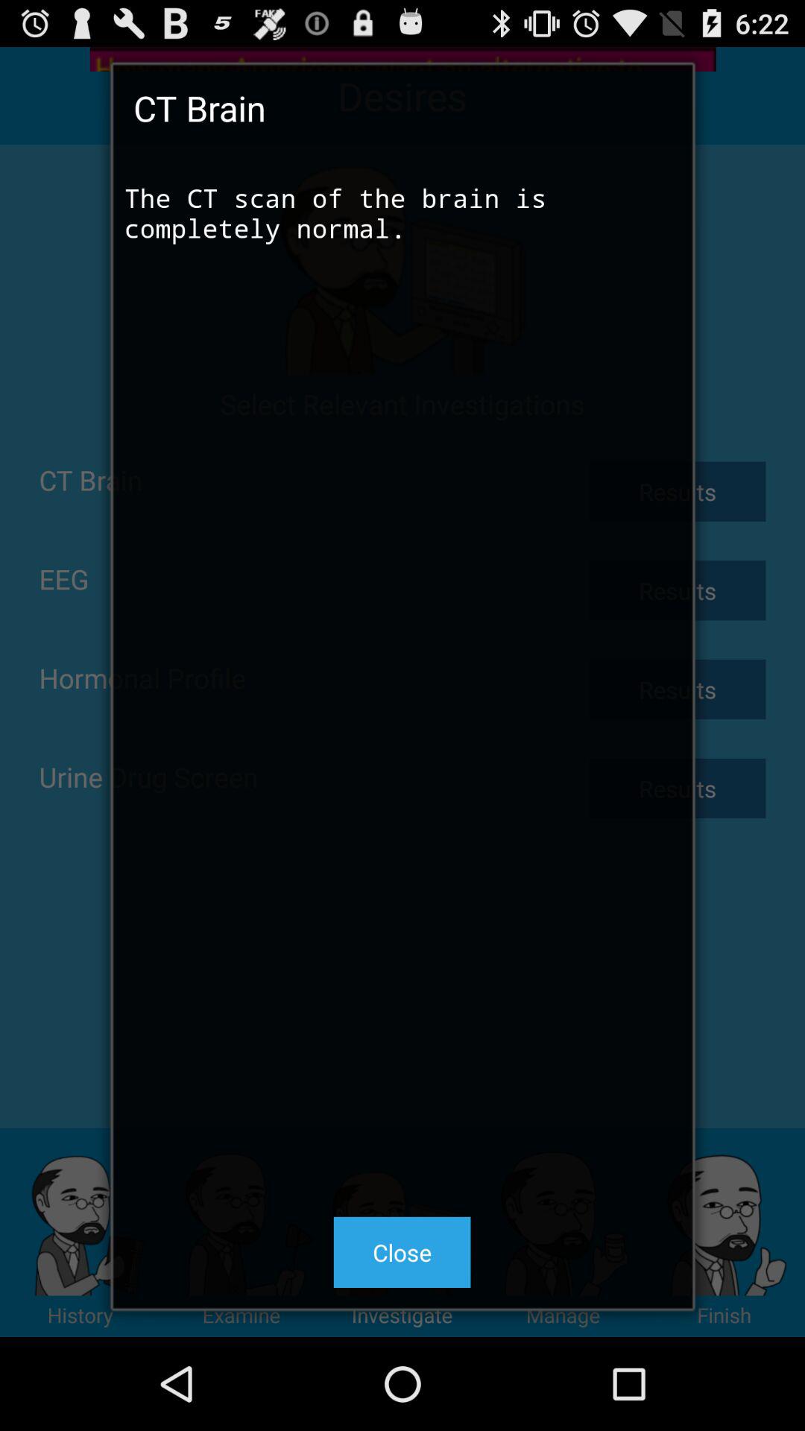 The image size is (805, 1431). I want to click on press the icon below the the ct scan icon, so click(402, 1252).